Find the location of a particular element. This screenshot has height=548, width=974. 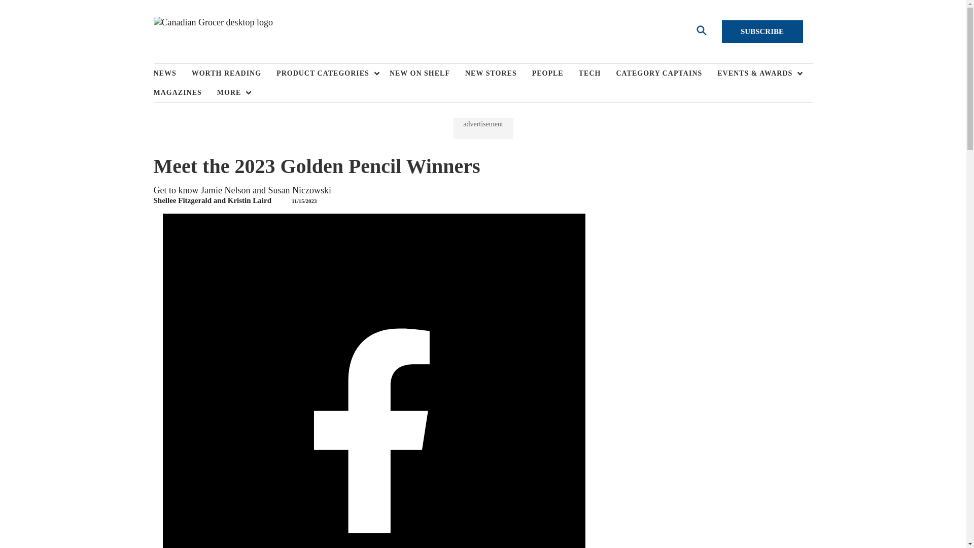

SUBSCRIBE is located at coordinates (762, 31).